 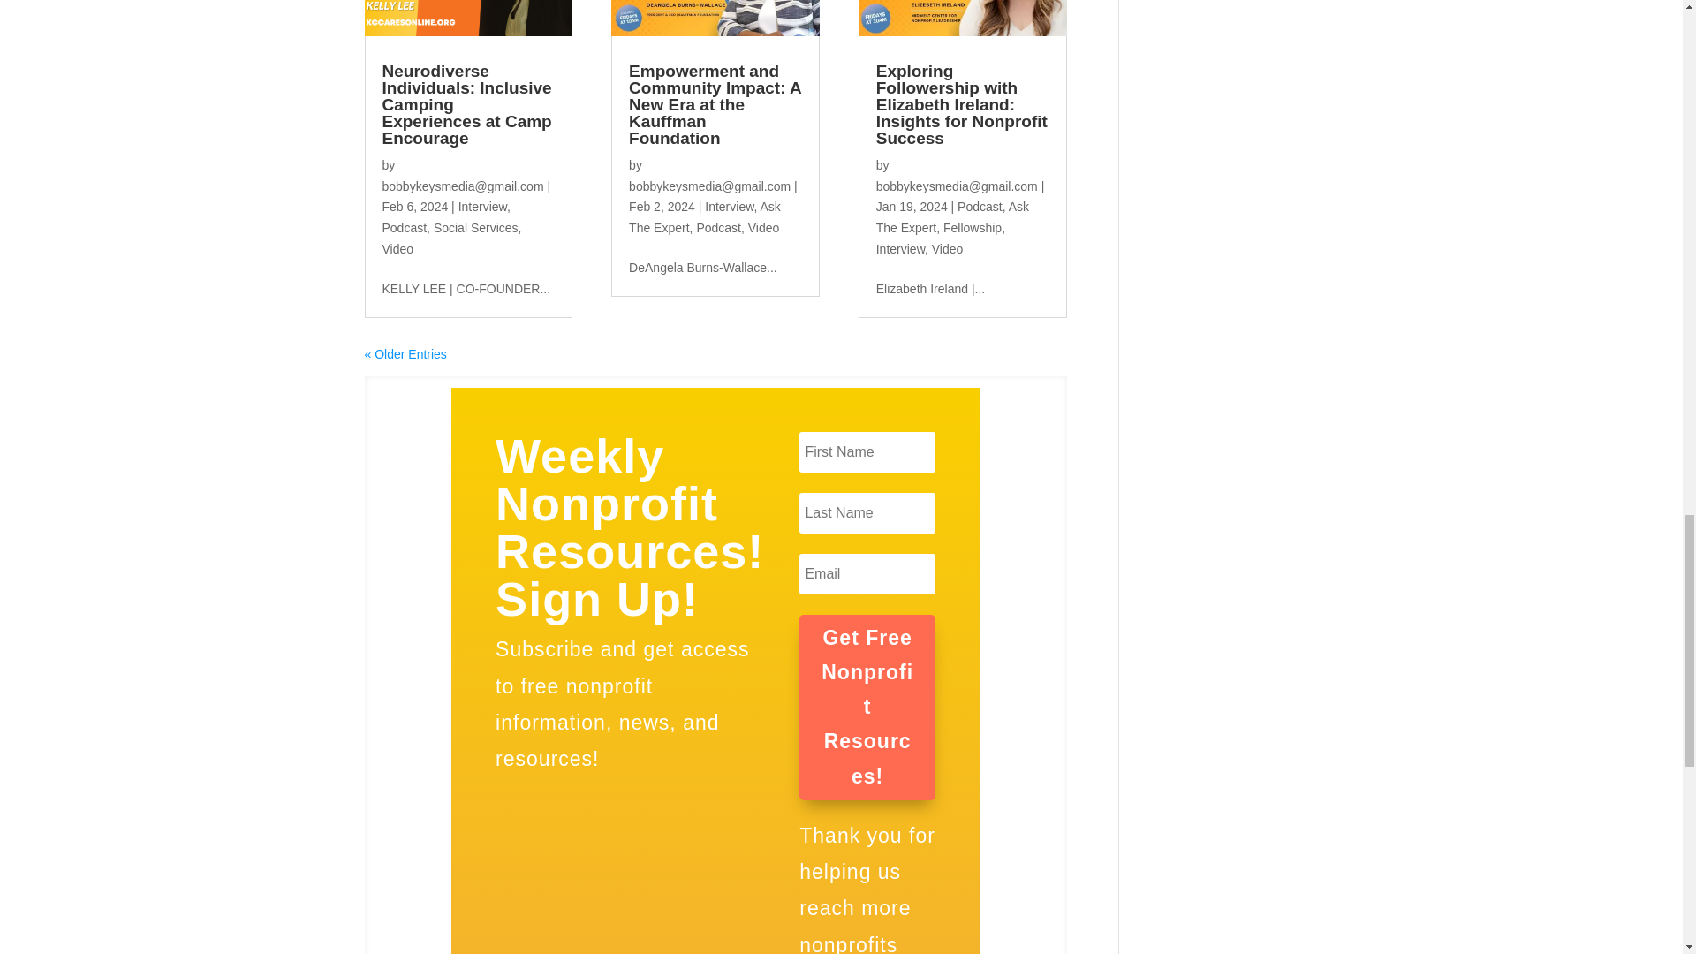 I want to click on Interview, so click(x=482, y=206).